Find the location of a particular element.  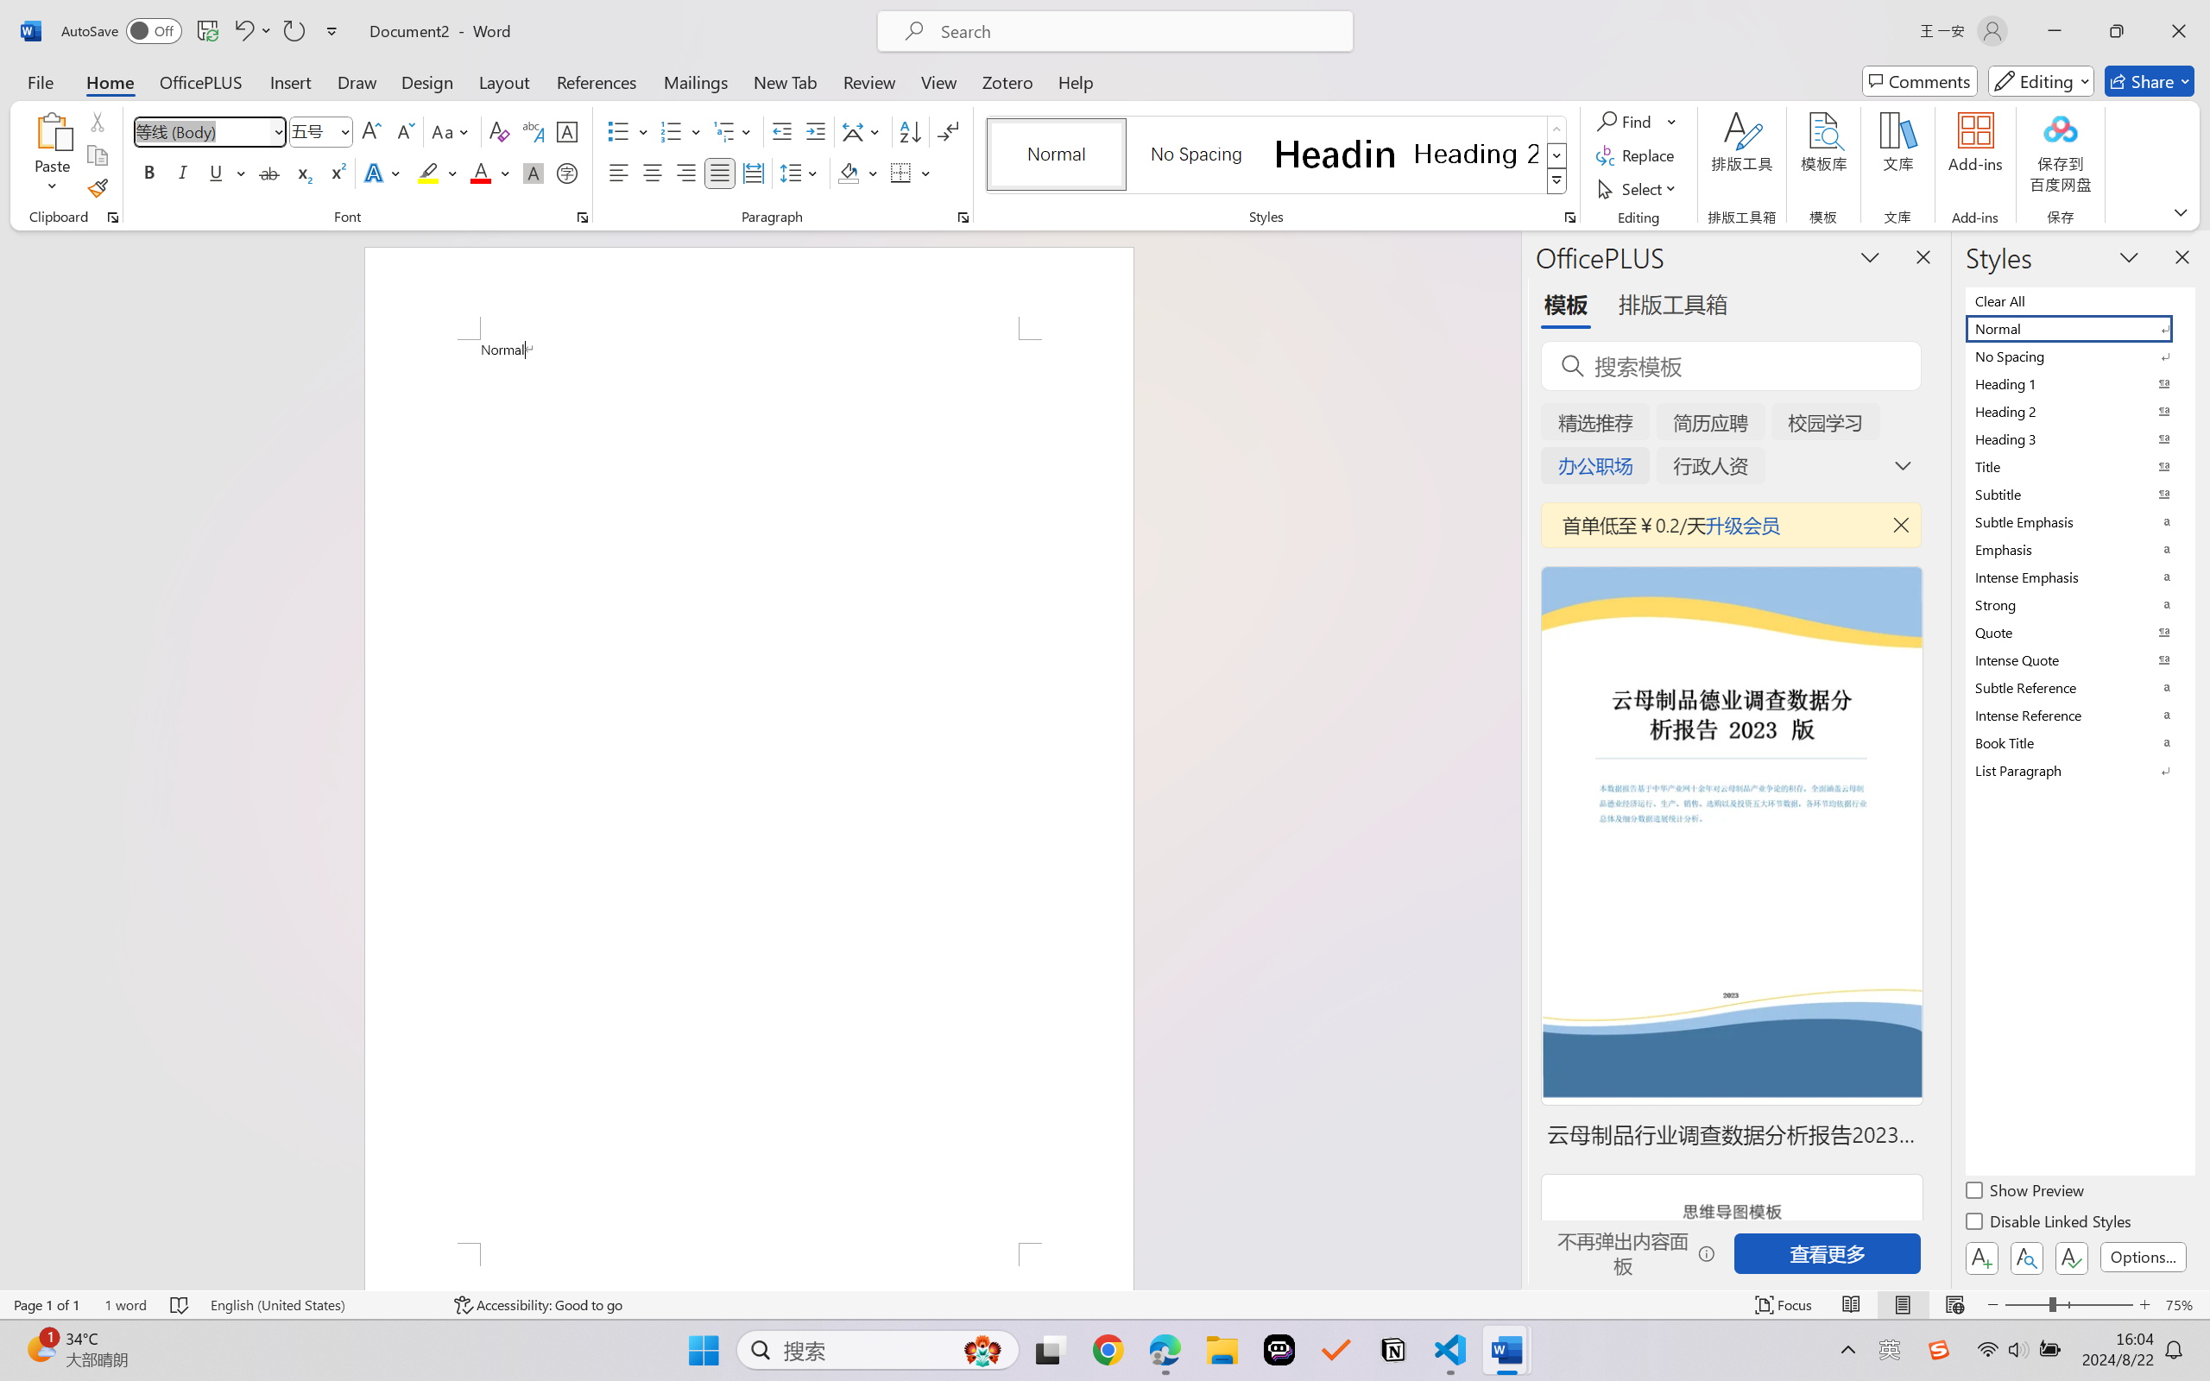

Subscript is located at coordinates (302, 173).